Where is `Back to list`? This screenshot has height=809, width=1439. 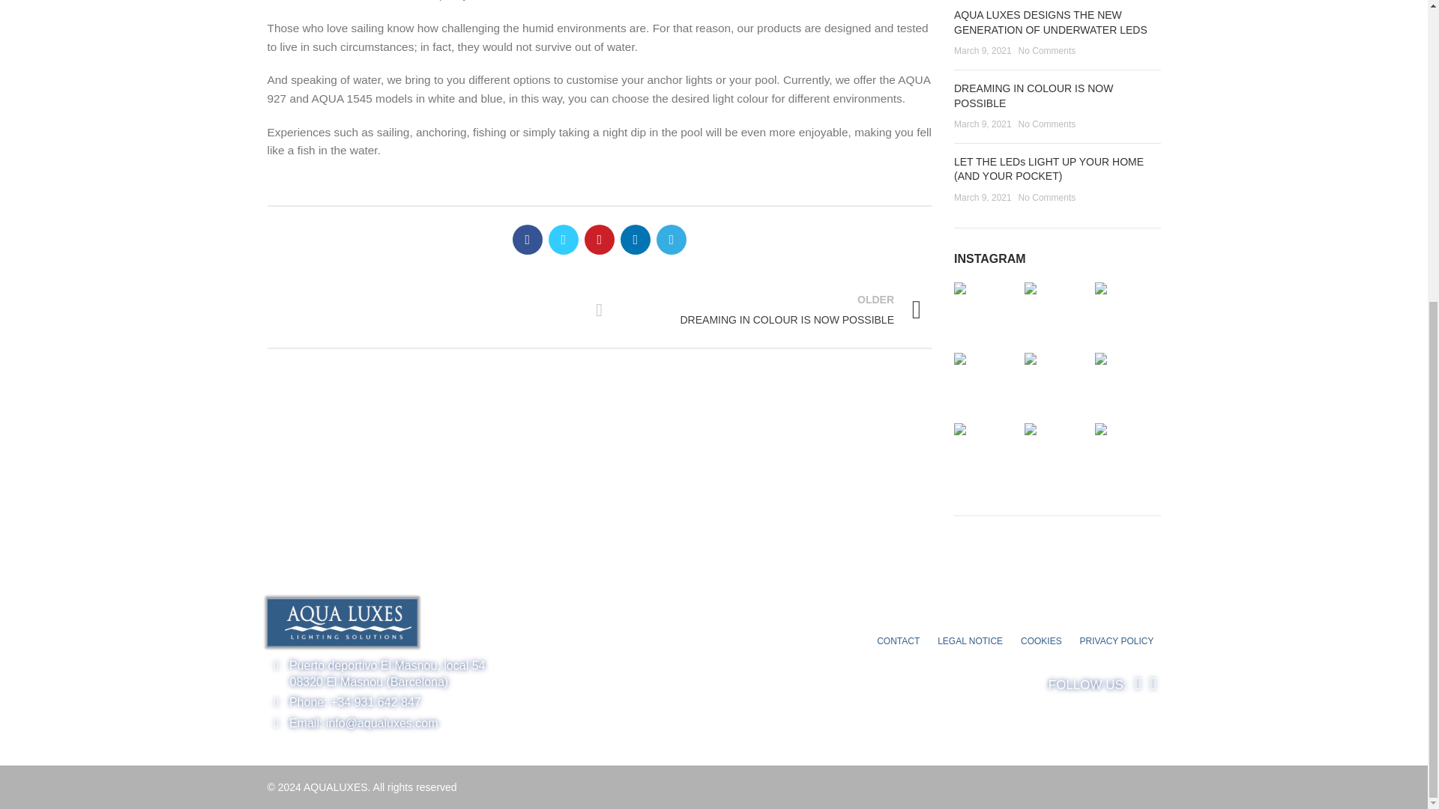
Back to list is located at coordinates (770, 309).